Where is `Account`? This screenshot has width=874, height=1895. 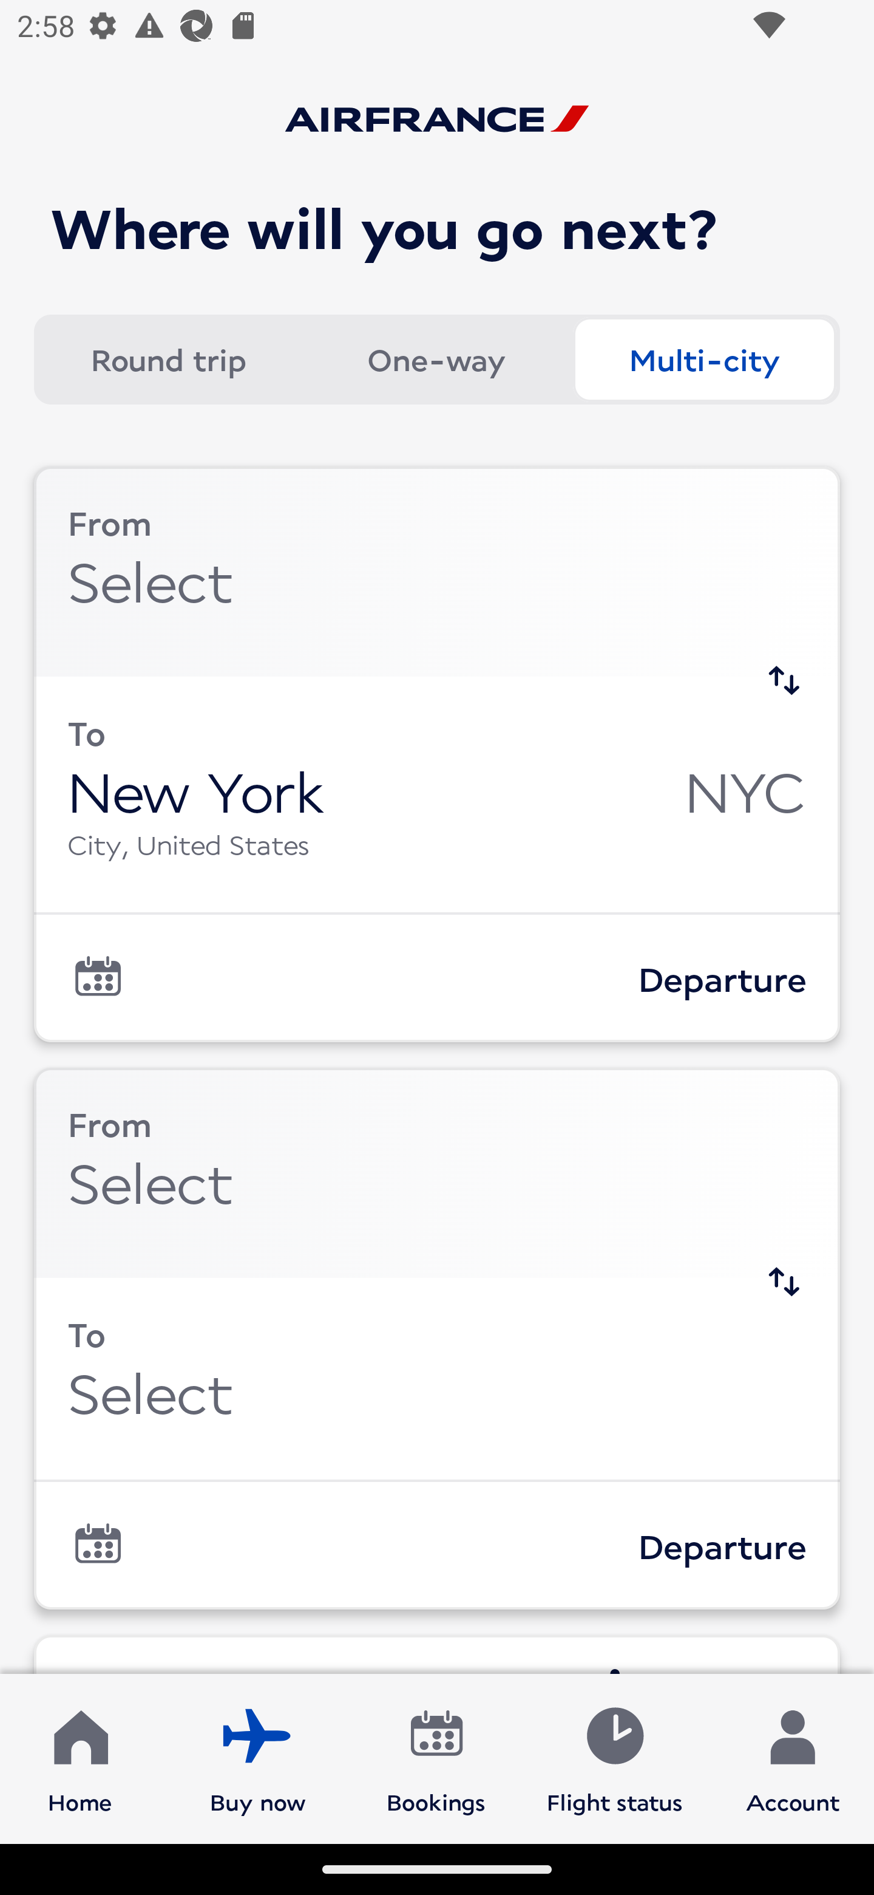 Account is located at coordinates (793, 1758).